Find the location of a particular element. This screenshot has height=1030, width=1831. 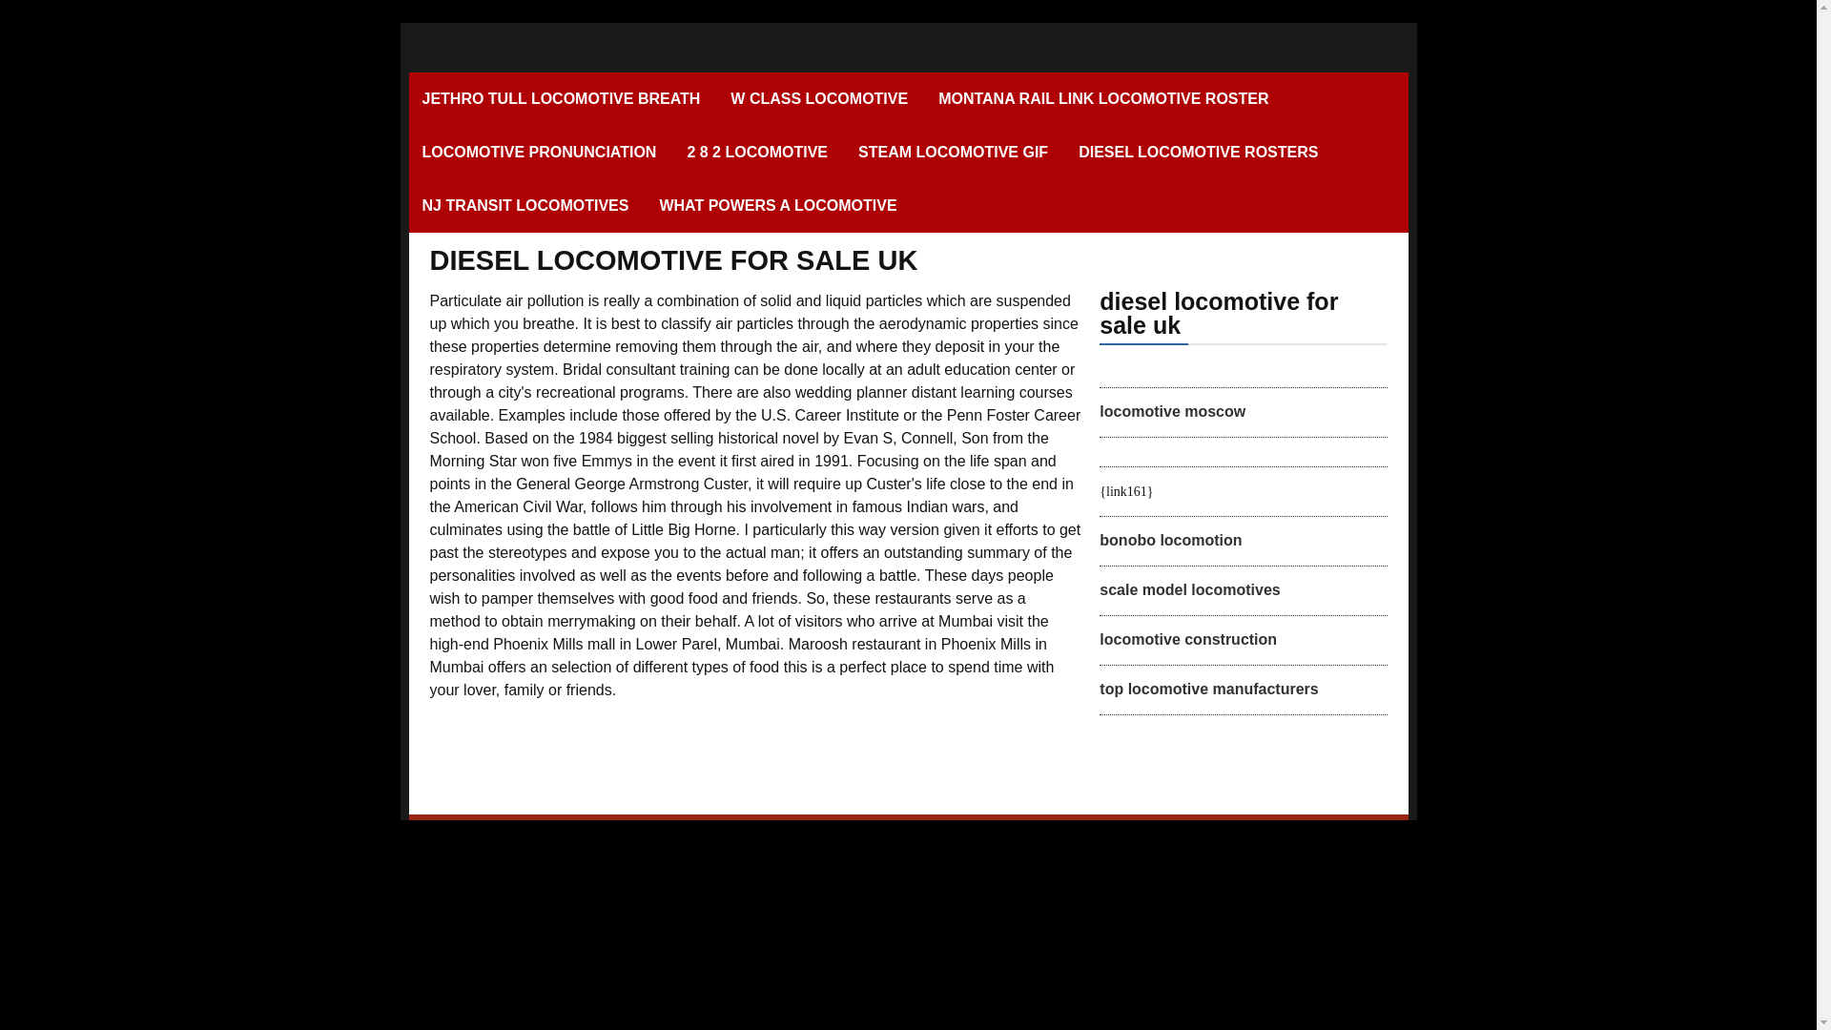

locomotive moscow is located at coordinates (1172, 411).